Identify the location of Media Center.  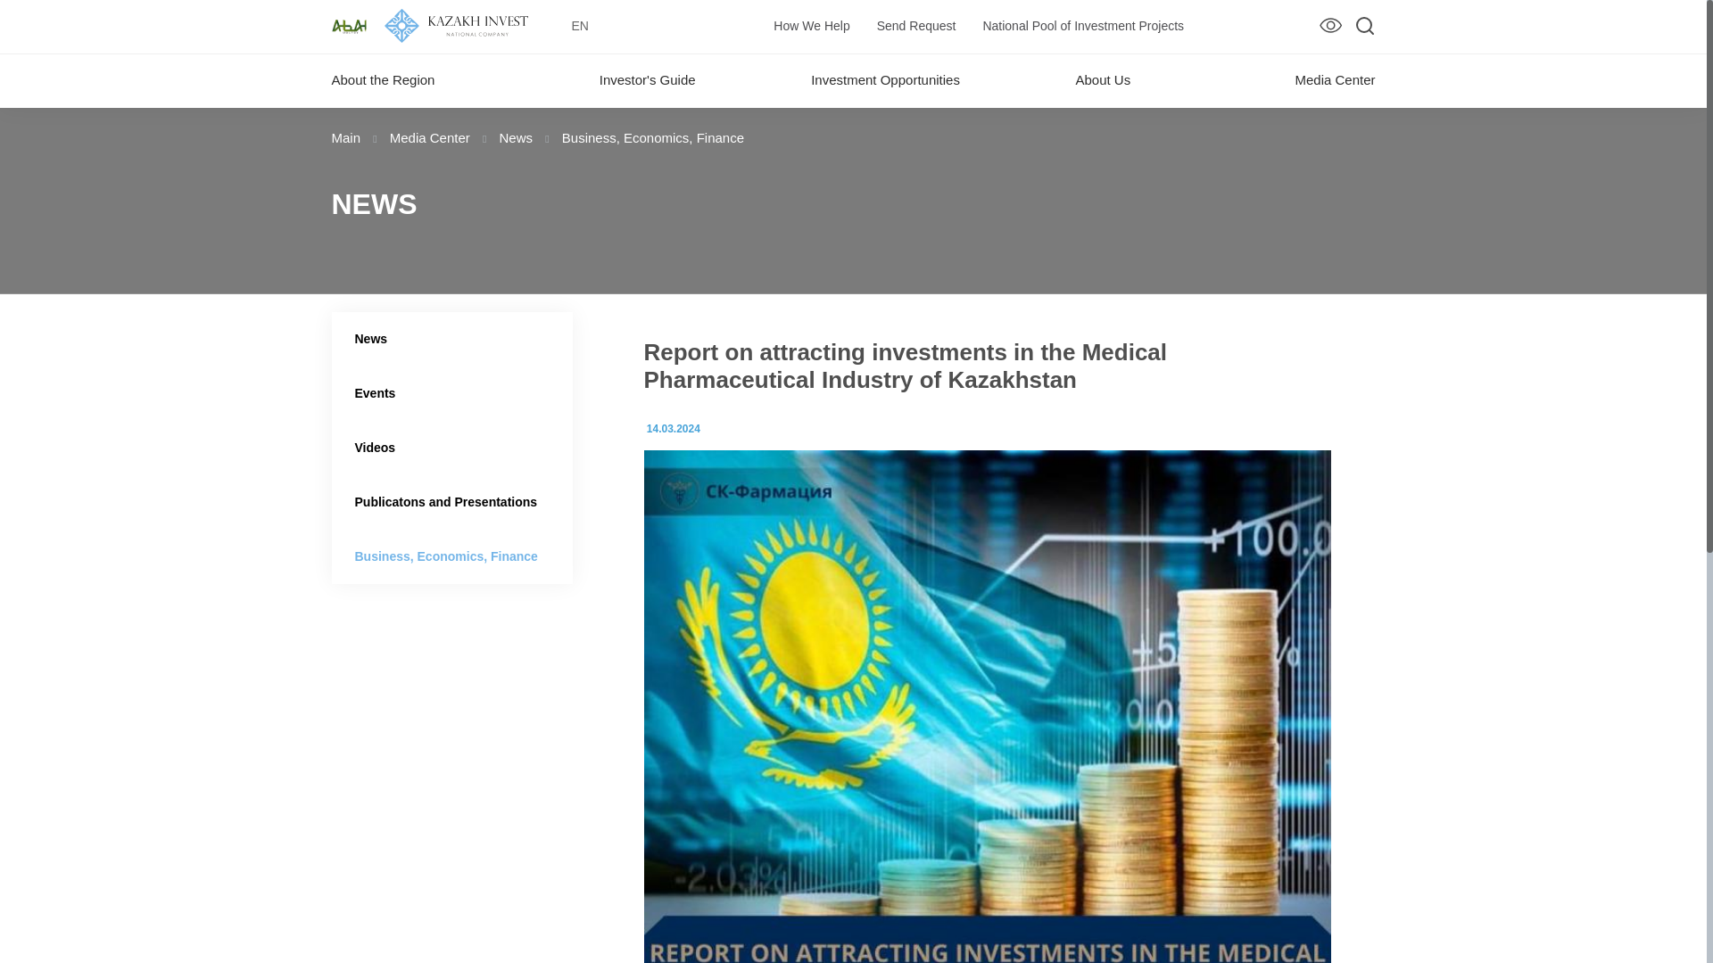
(432, 137).